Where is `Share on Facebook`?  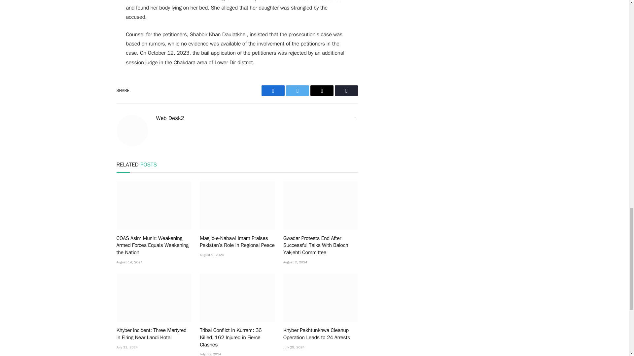
Share on Facebook is located at coordinates (273, 90).